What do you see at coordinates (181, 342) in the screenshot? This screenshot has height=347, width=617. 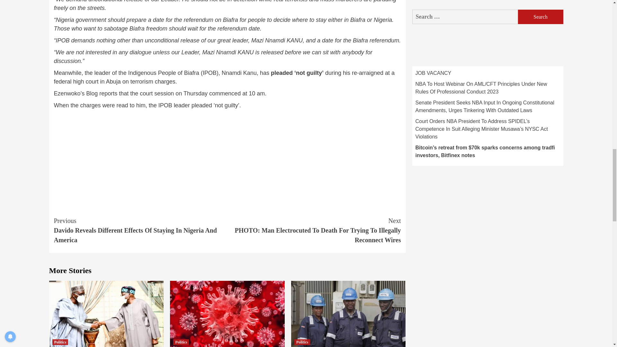 I see `Politics` at bounding box center [181, 342].